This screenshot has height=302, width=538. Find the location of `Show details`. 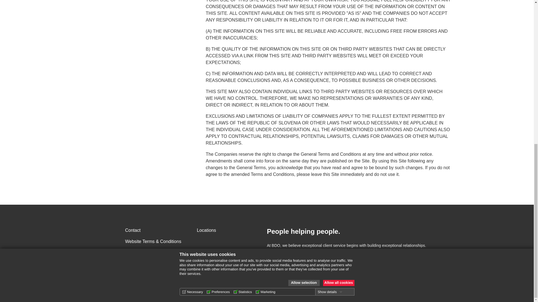

Show details is located at coordinates (330, 18).